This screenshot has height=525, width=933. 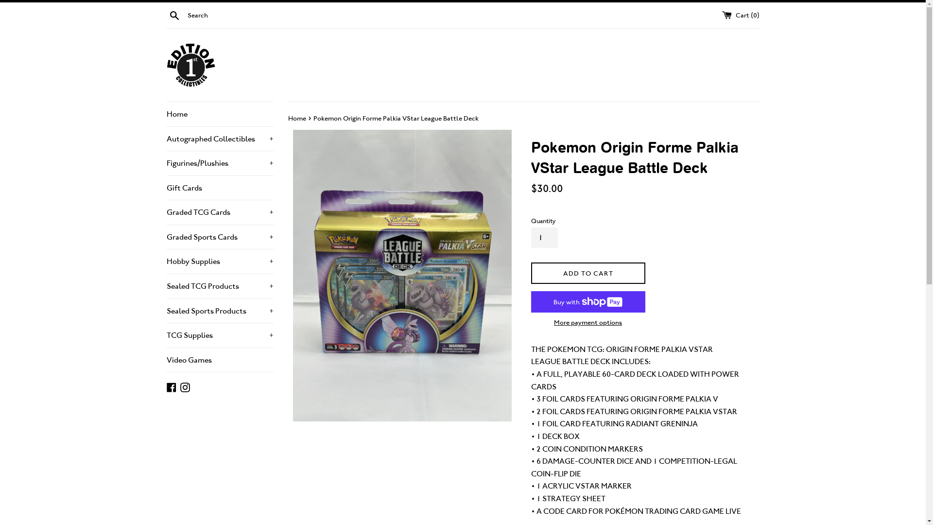 What do you see at coordinates (220, 188) in the screenshot?
I see `Gift Cards` at bounding box center [220, 188].